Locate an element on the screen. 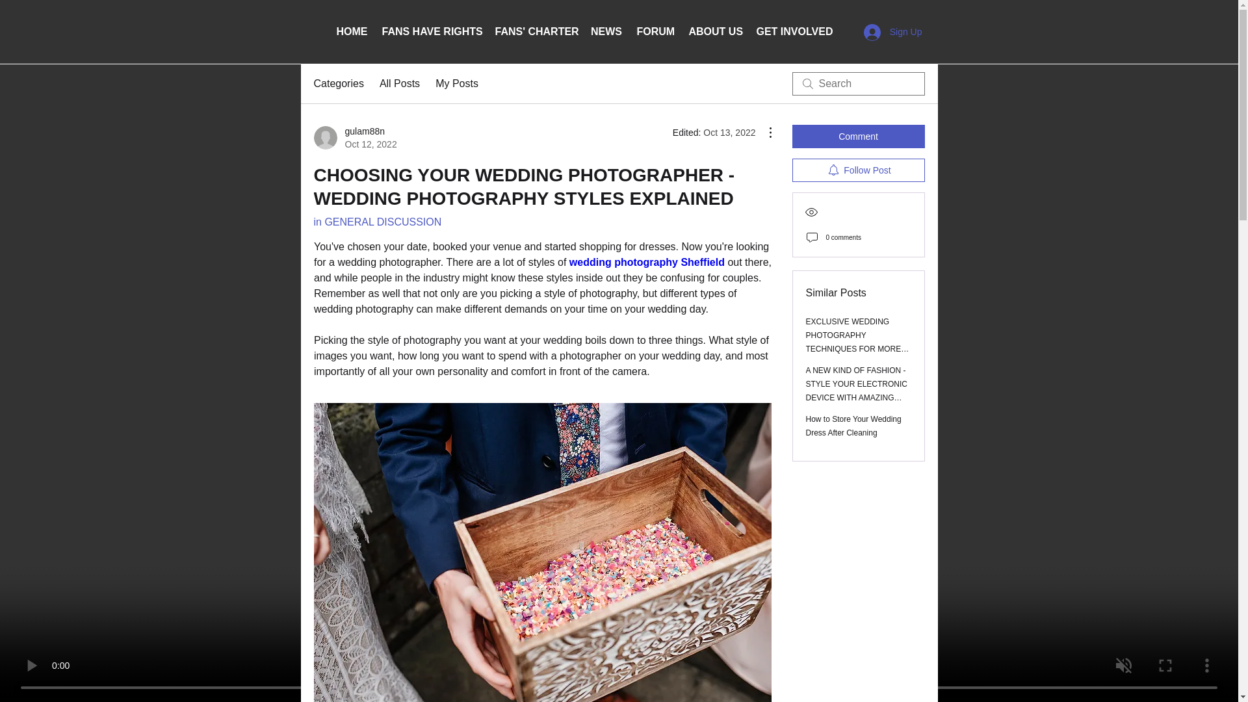 The width and height of the screenshot is (1248, 702). Sign Up is located at coordinates (655, 32).